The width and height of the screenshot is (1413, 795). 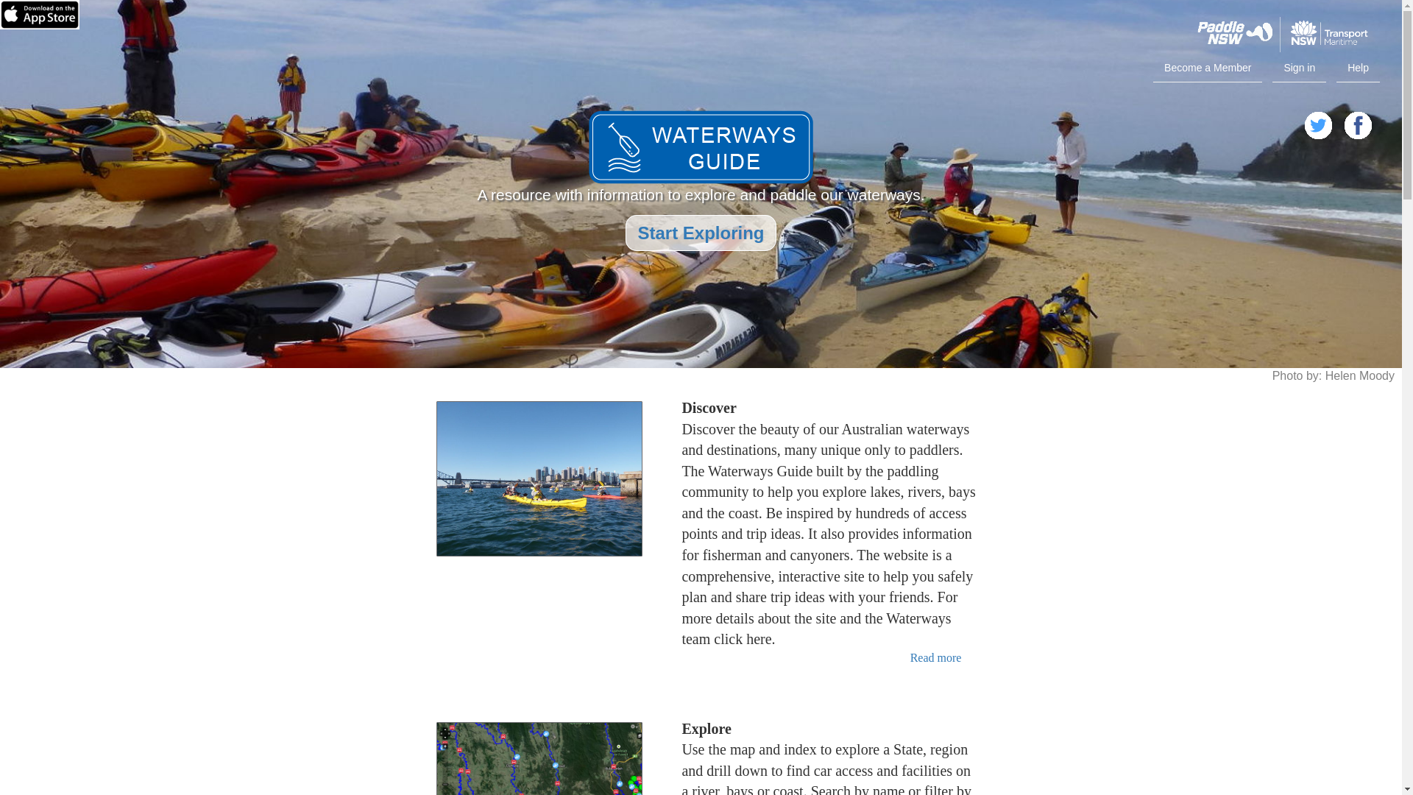 What do you see at coordinates (1359, 68) in the screenshot?
I see `Help` at bounding box center [1359, 68].